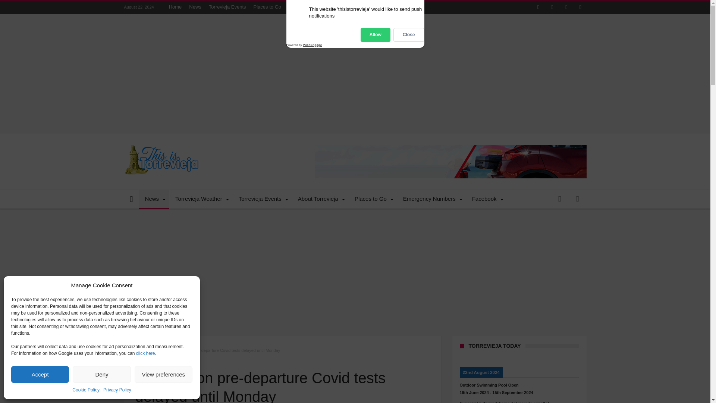 The height and width of the screenshot is (403, 716). What do you see at coordinates (117, 390) in the screenshot?
I see `Privacy Policy` at bounding box center [117, 390].